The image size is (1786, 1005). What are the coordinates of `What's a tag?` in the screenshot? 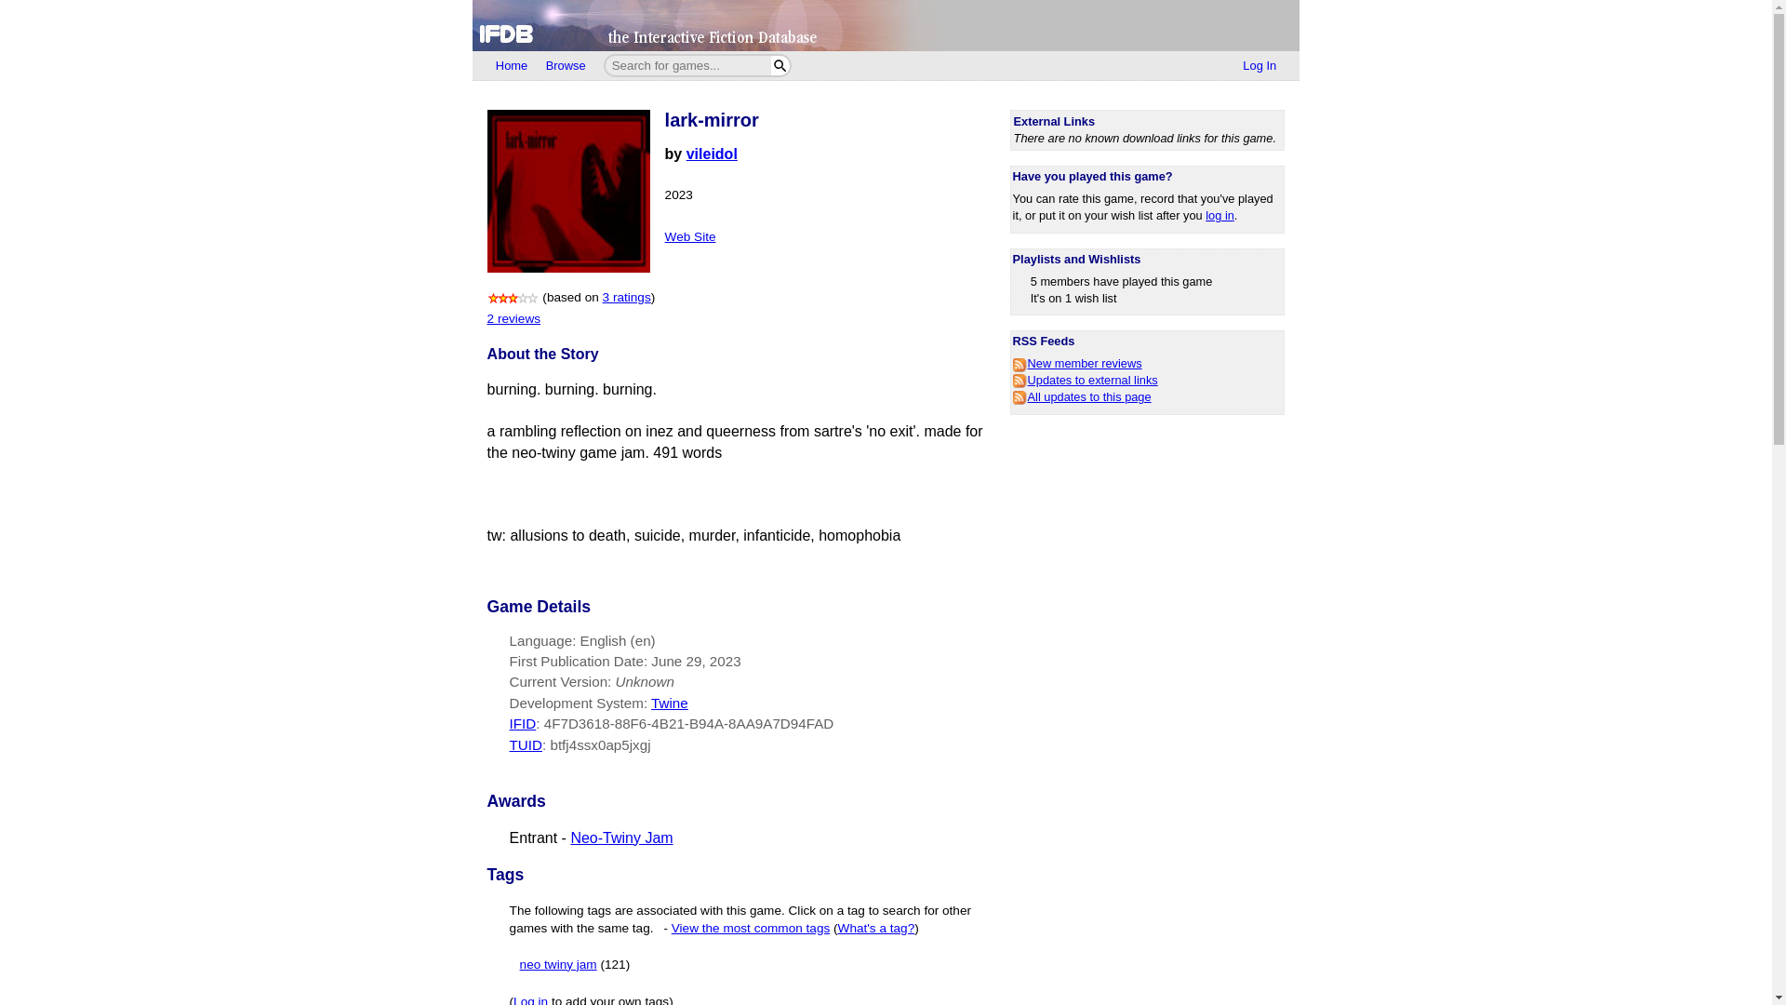 It's located at (876, 929).